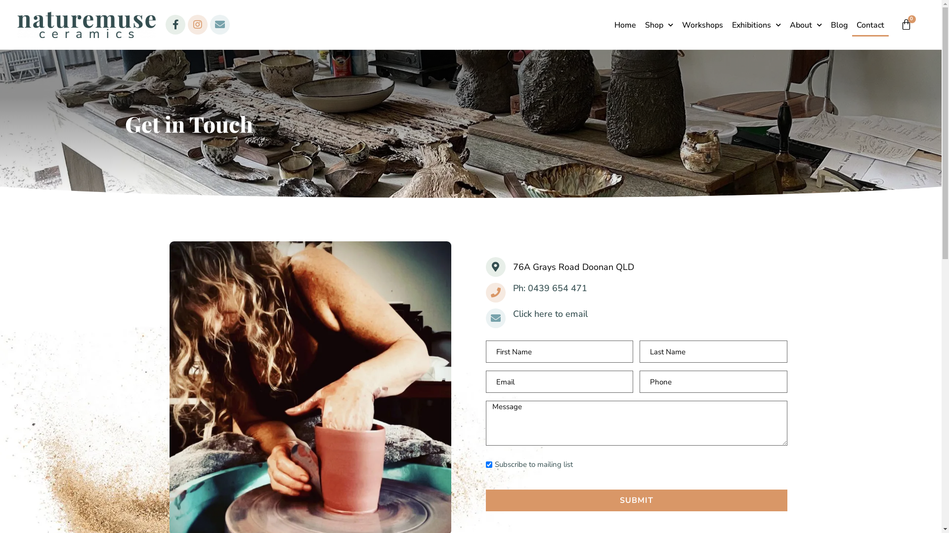 The image size is (949, 533). What do you see at coordinates (659, 25) in the screenshot?
I see `Shop` at bounding box center [659, 25].